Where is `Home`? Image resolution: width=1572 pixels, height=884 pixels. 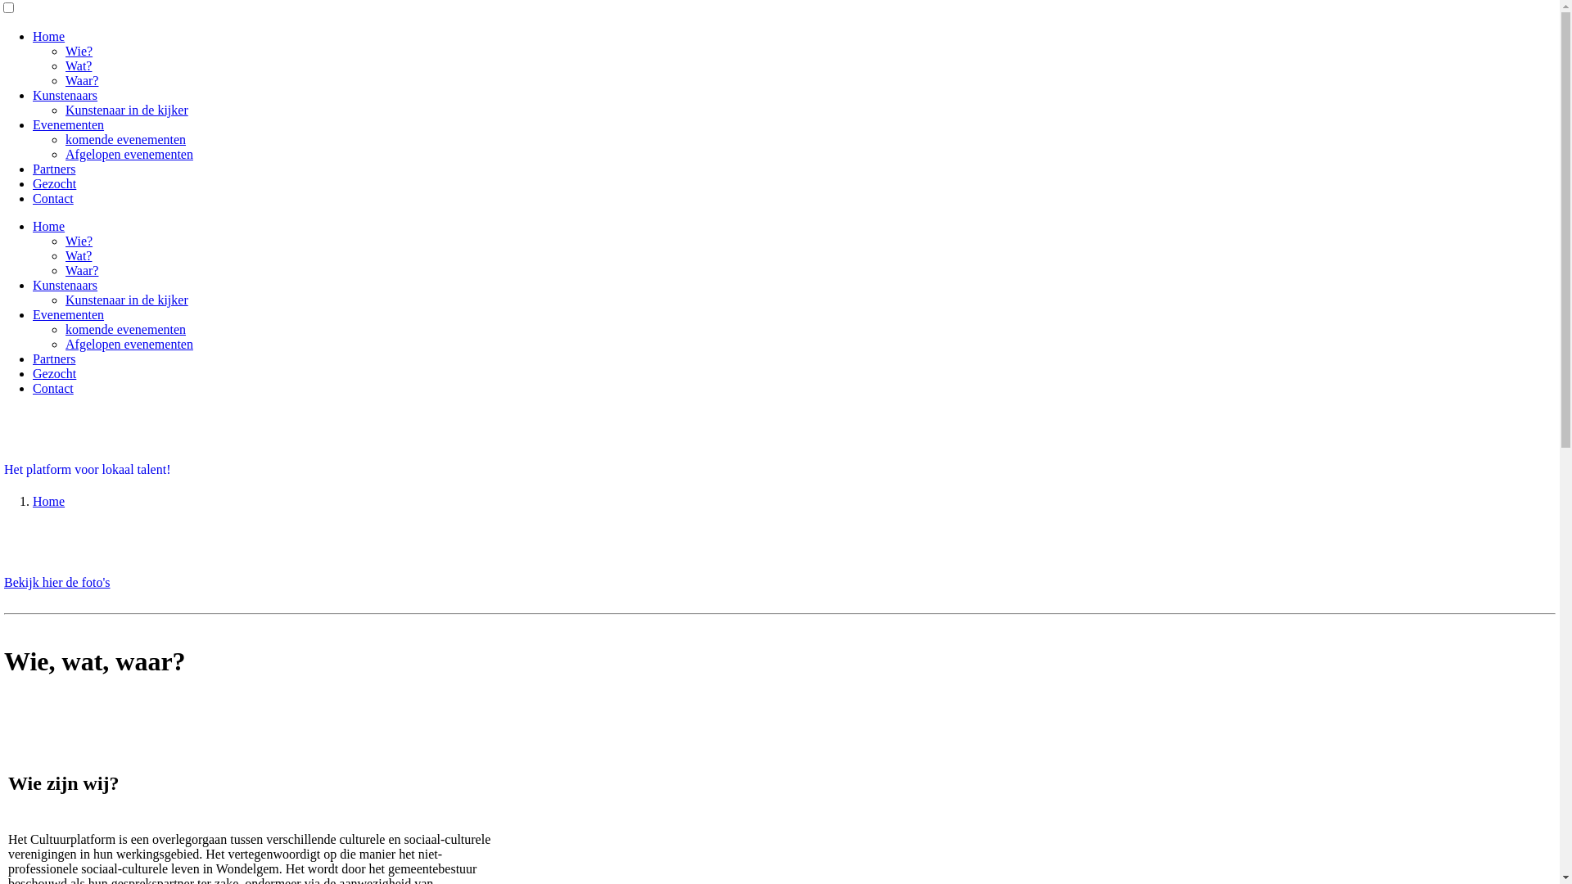 Home is located at coordinates (49, 226).